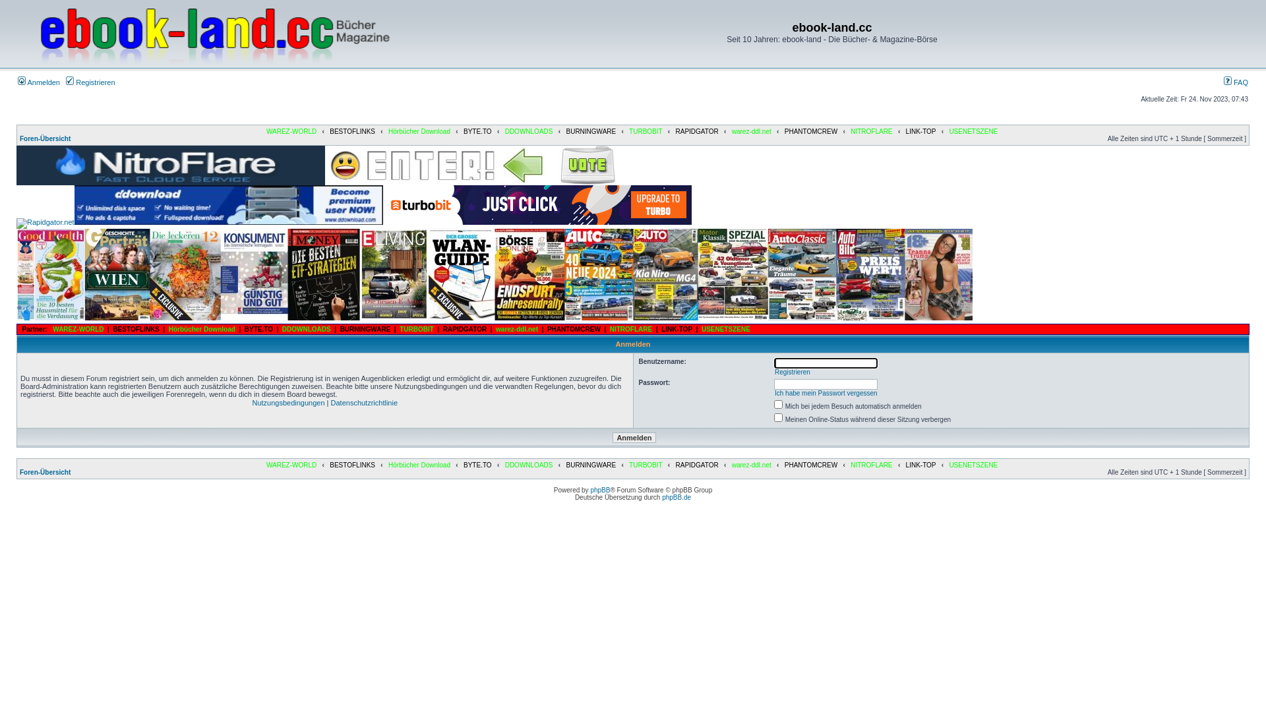 This screenshot has height=712, width=1266. What do you see at coordinates (646, 132) in the screenshot?
I see `TURBOBIT` at bounding box center [646, 132].